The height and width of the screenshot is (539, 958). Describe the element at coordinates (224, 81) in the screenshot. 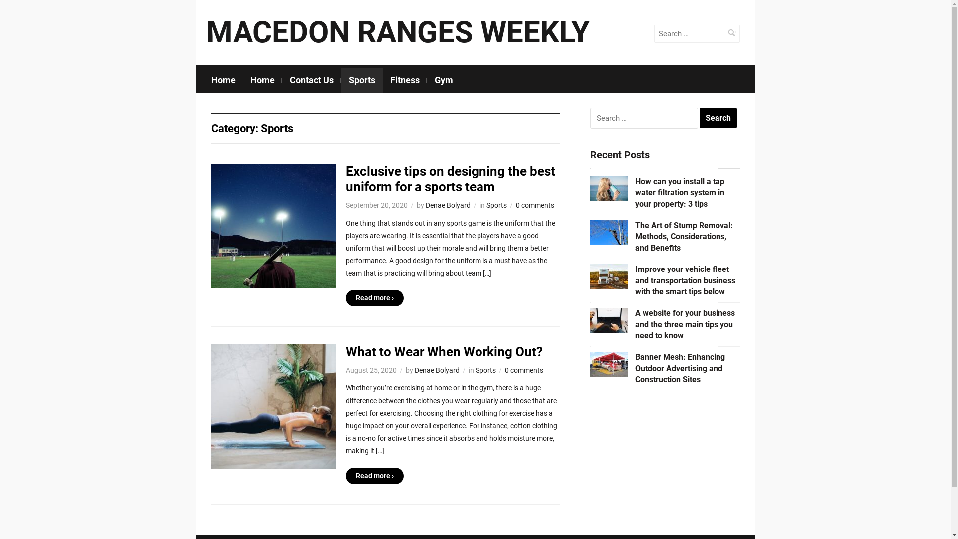

I see `Home` at that location.